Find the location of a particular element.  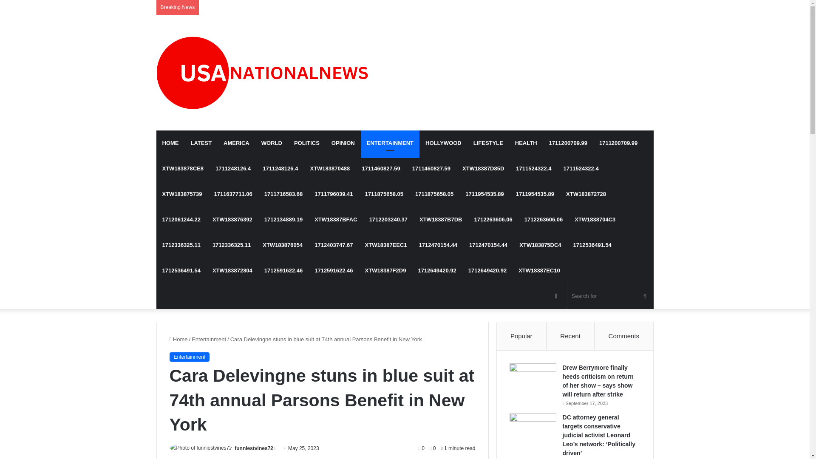

1711875658.05 is located at coordinates (434, 194).